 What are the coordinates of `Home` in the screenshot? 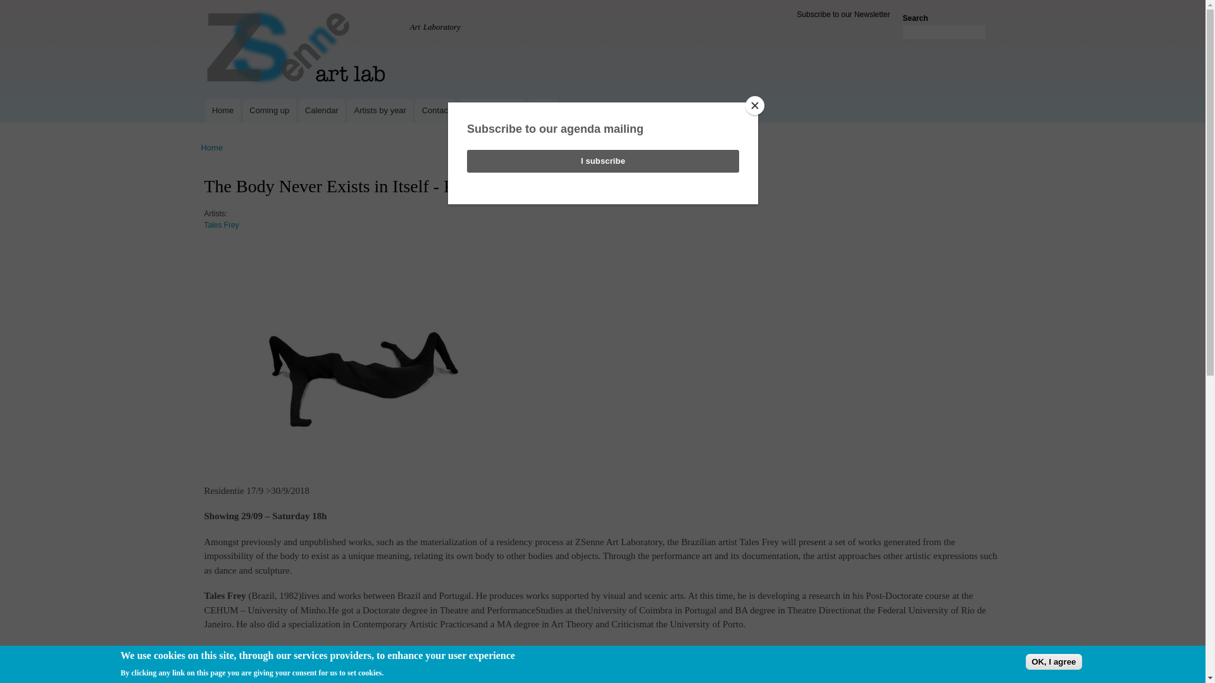 It's located at (223, 23).